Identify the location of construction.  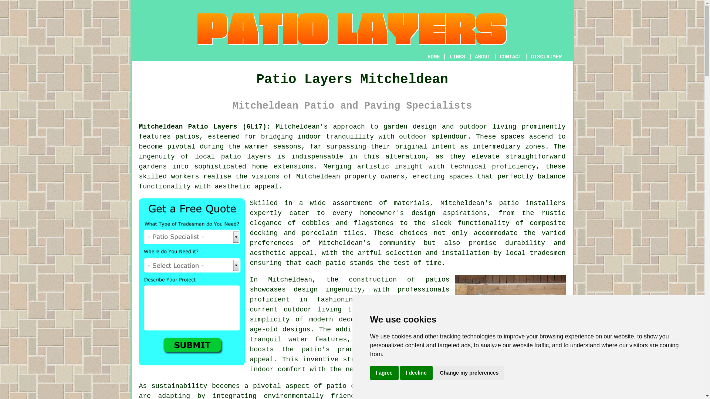
(373, 279).